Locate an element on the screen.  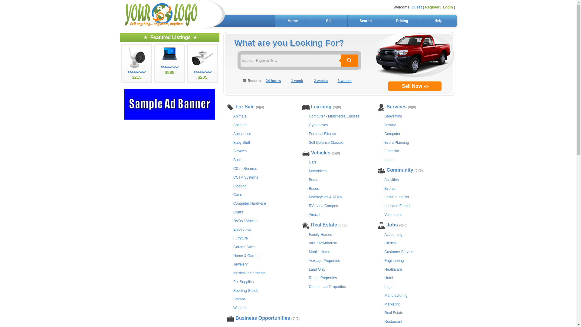
Learning is located at coordinates (321, 107).